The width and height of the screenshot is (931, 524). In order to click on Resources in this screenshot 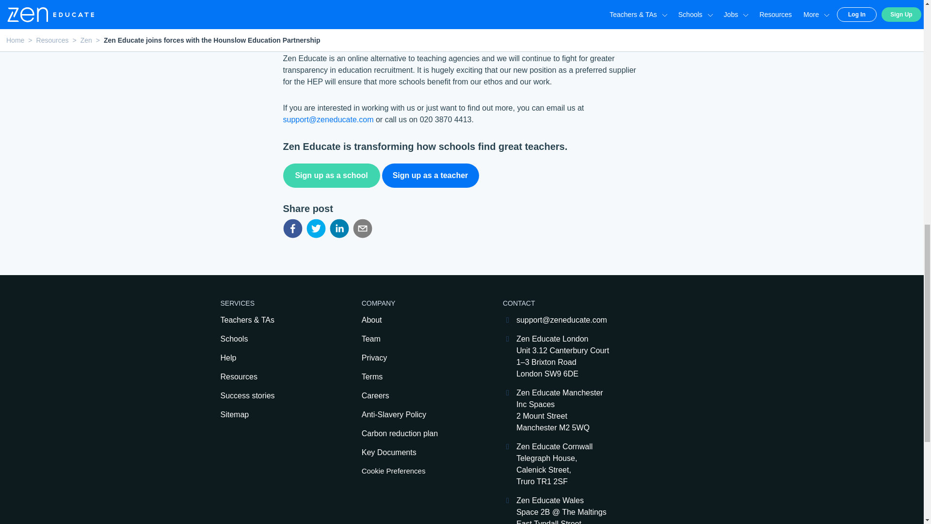, I will do `click(273, 377)`.